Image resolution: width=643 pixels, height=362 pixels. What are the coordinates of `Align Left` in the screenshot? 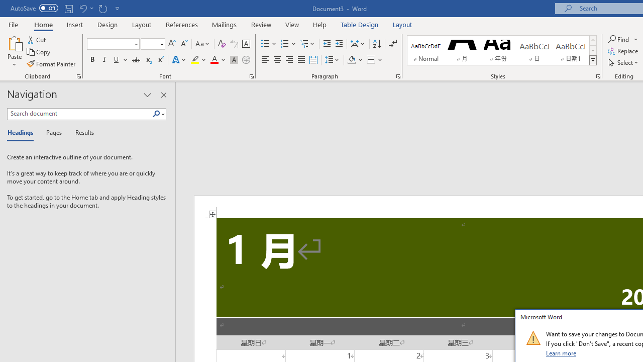 It's located at (265, 60).